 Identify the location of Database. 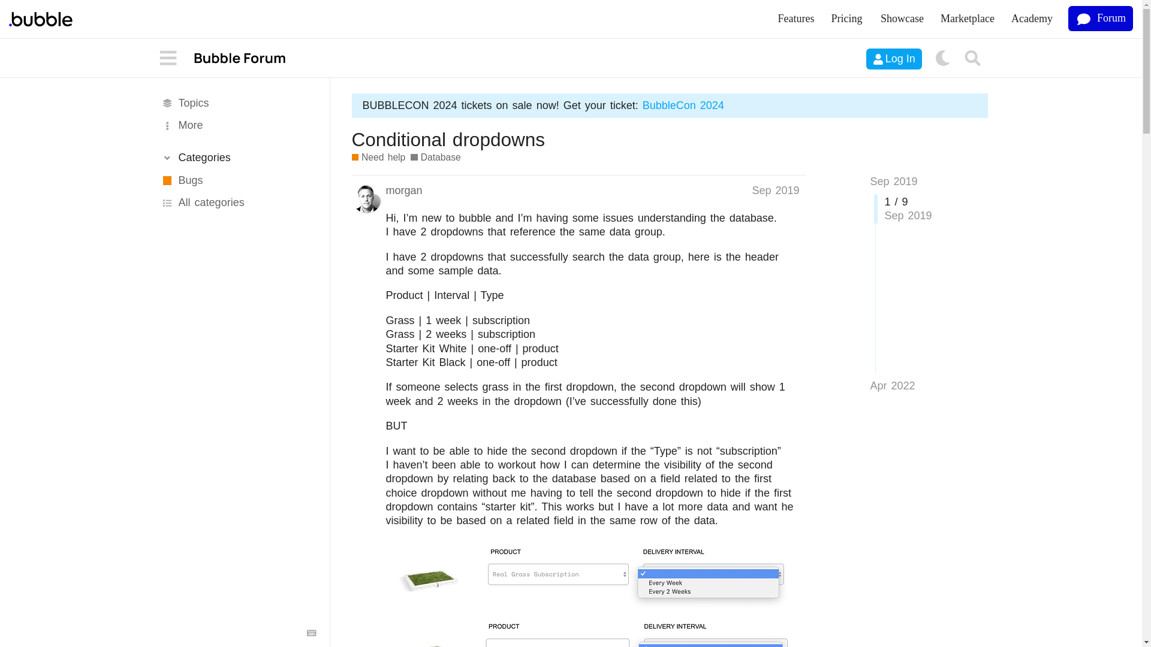
(435, 157).